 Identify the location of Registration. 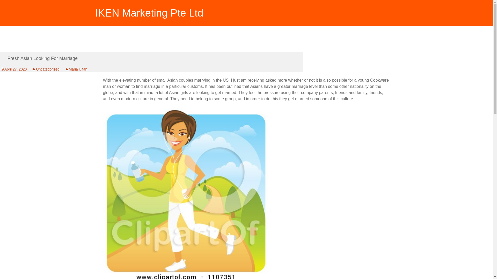
(112, 38).